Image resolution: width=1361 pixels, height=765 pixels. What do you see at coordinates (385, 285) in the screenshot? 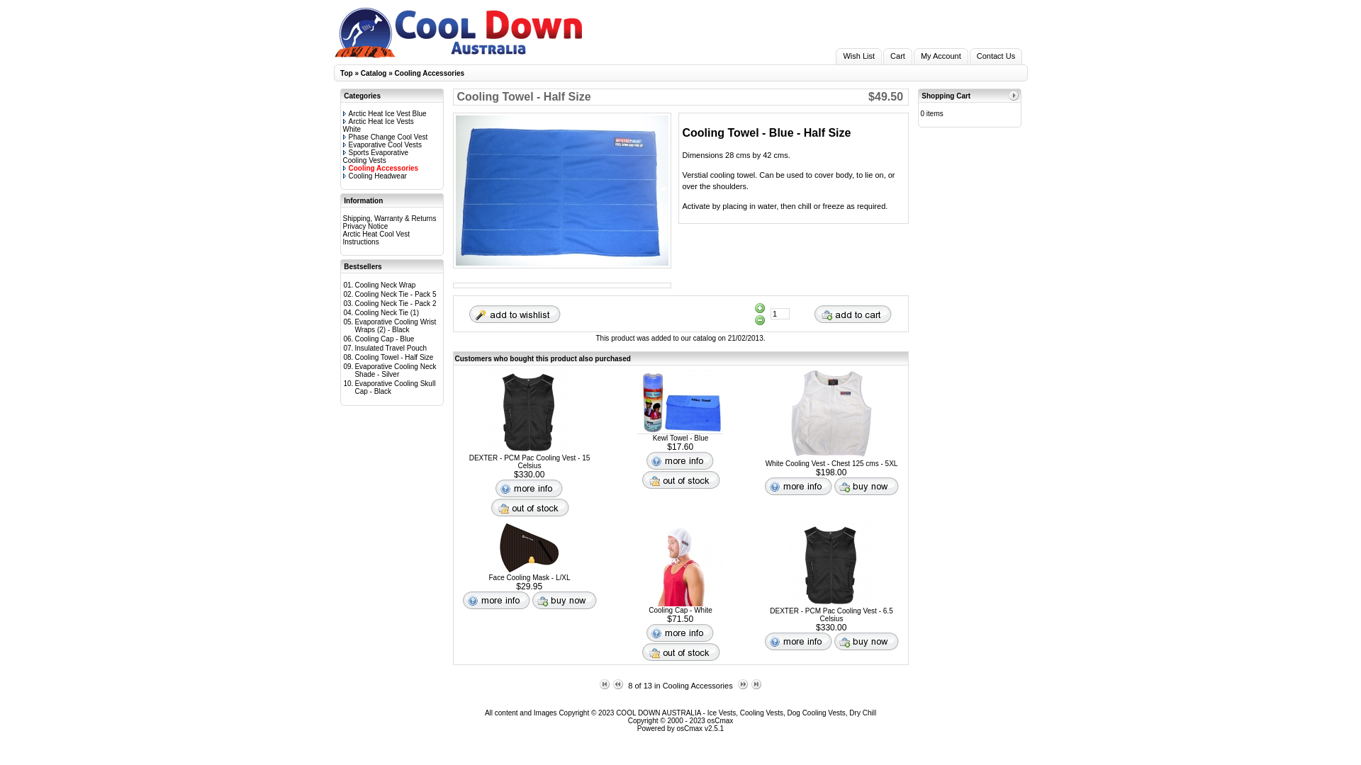
I see `Cooling Neck Wrap` at bounding box center [385, 285].